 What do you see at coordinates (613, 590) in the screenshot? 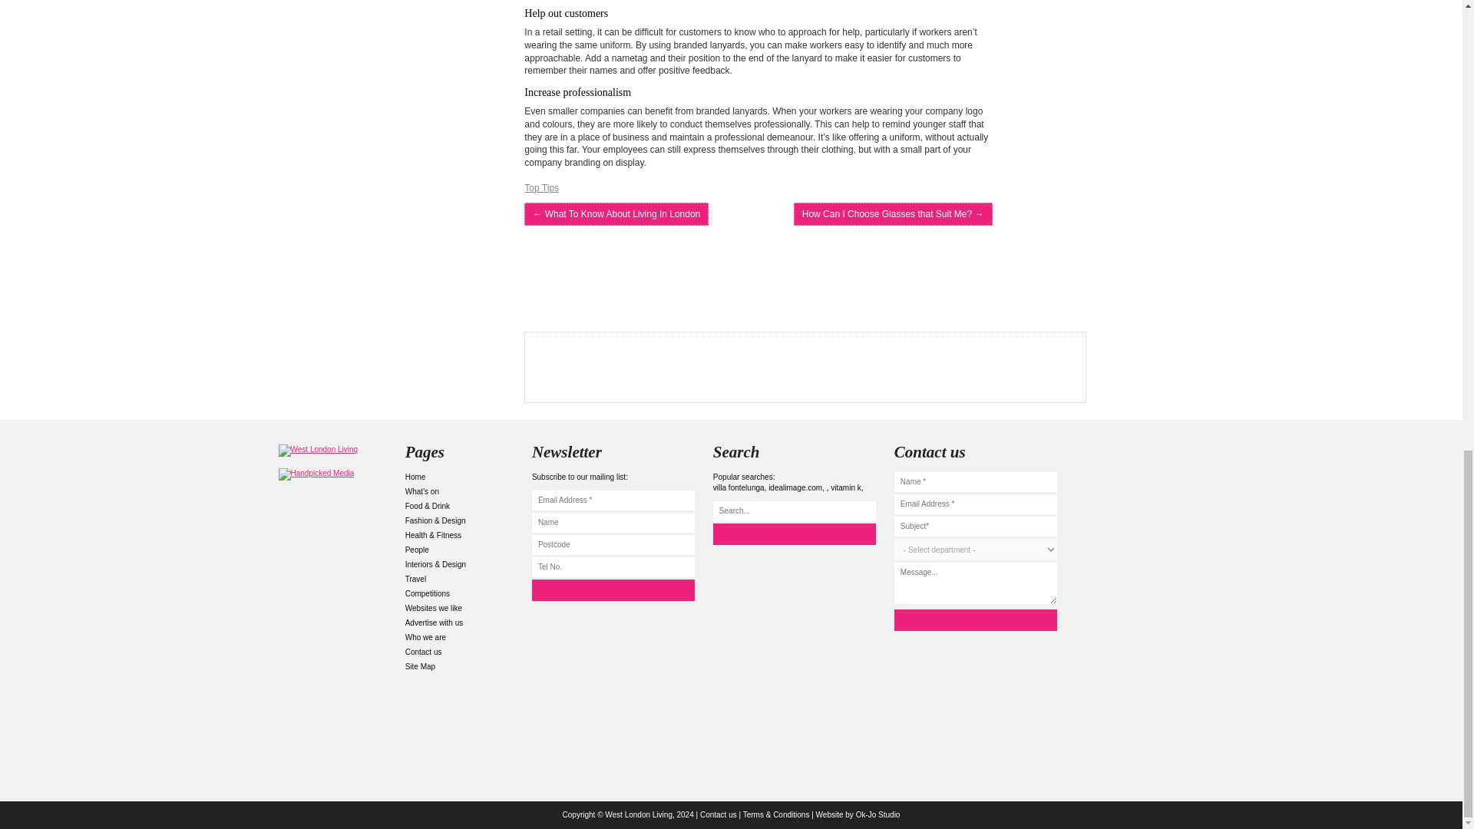
I see `Subscribe` at bounding box center [613, 590].